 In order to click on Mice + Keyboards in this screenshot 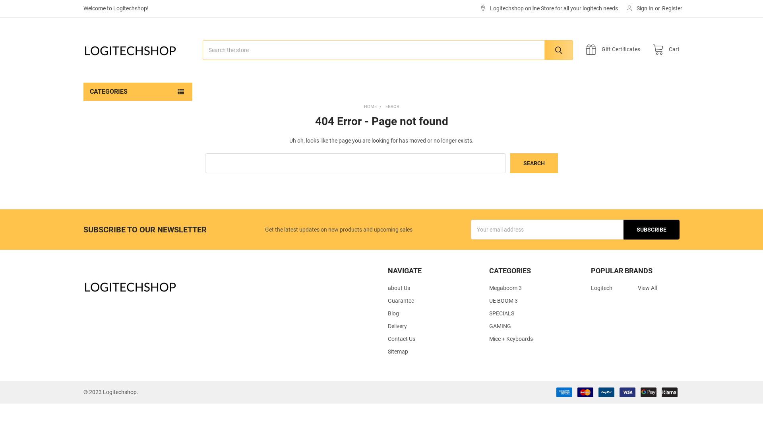, I will do `click(511, 339)`.